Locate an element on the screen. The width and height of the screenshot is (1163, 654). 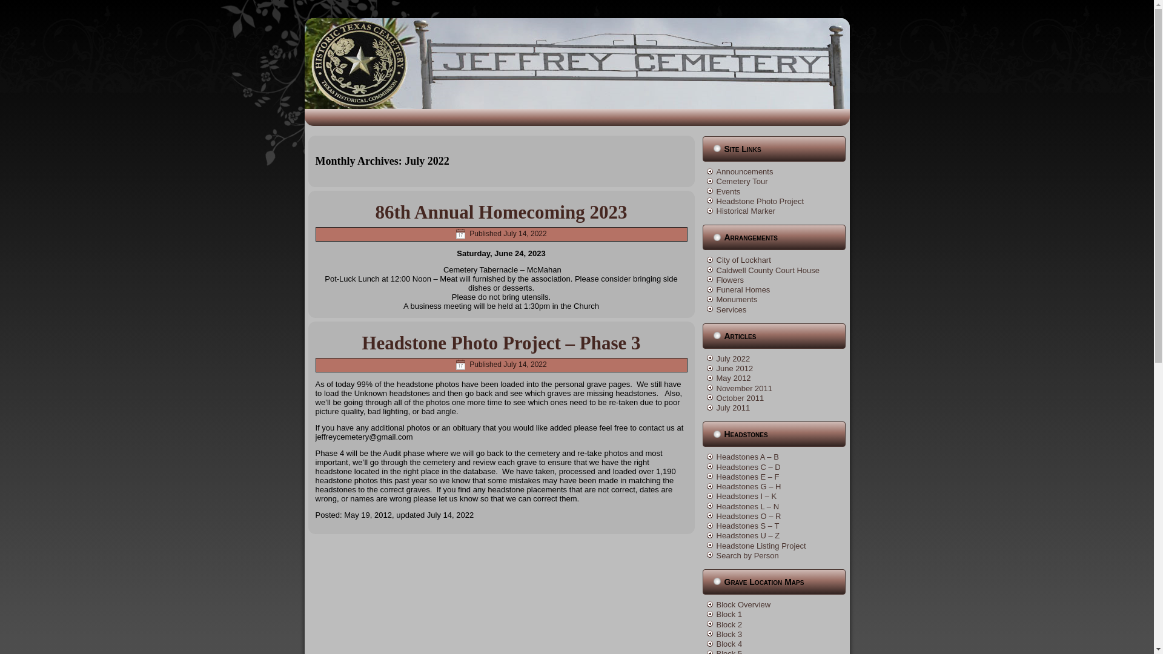
Historical Marker is located at coordinates (746, 211).